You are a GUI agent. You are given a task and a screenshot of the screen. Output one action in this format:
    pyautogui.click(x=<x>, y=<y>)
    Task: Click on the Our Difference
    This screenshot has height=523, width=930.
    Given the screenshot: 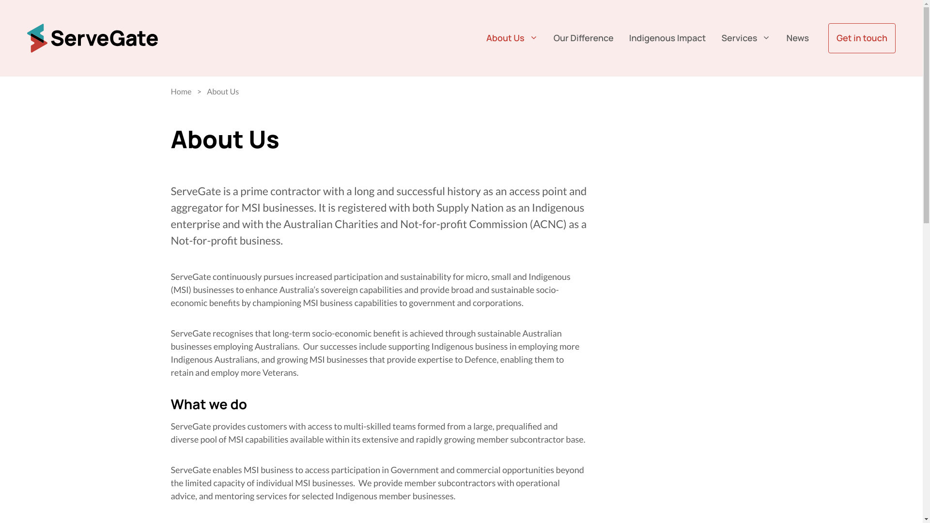 What is the action you would take?
    pyautogui.click(x=584, y=38)
    